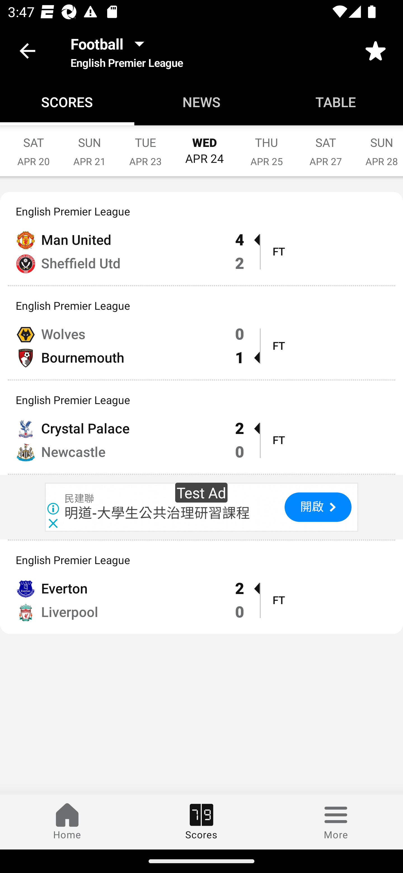  Describe the element at coordinates (376, 50) in the screenshot. I see `Favorite toggle` at that location.